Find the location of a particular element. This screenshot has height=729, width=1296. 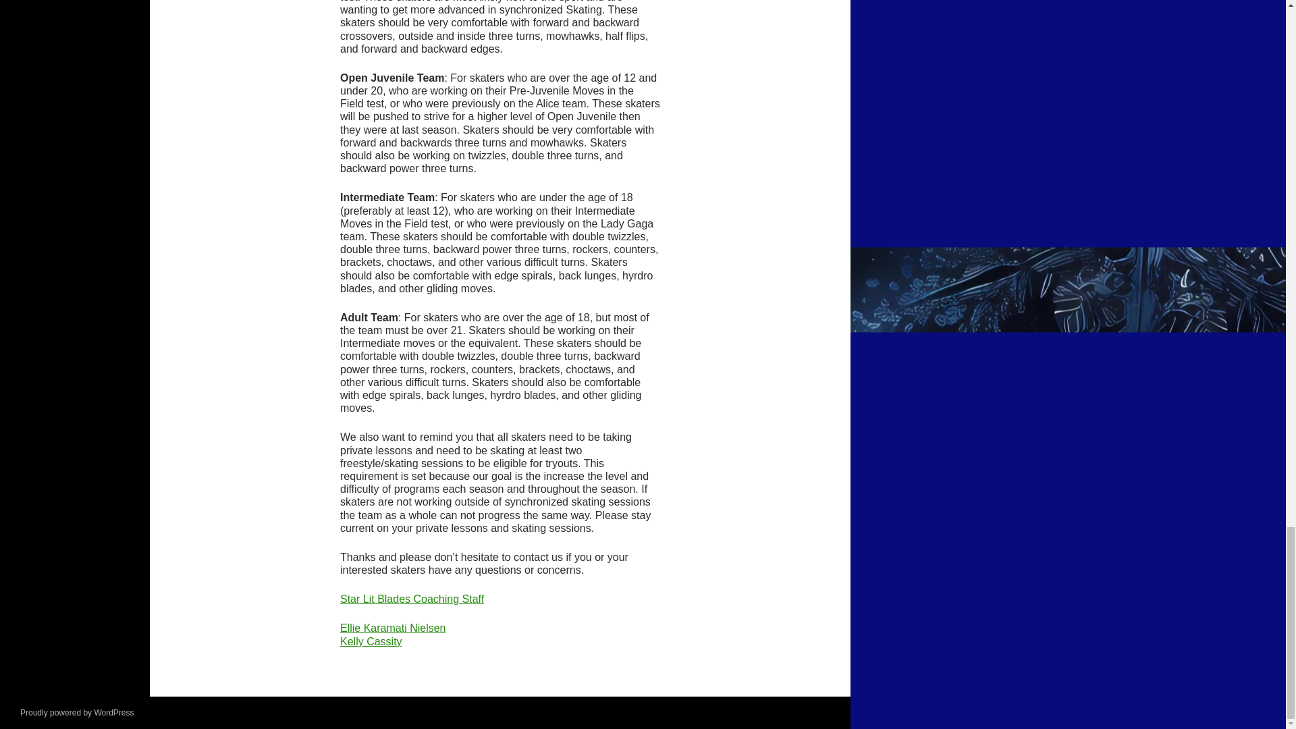

Ellie Karamati Nielsen is located at coordinates (393, 628).